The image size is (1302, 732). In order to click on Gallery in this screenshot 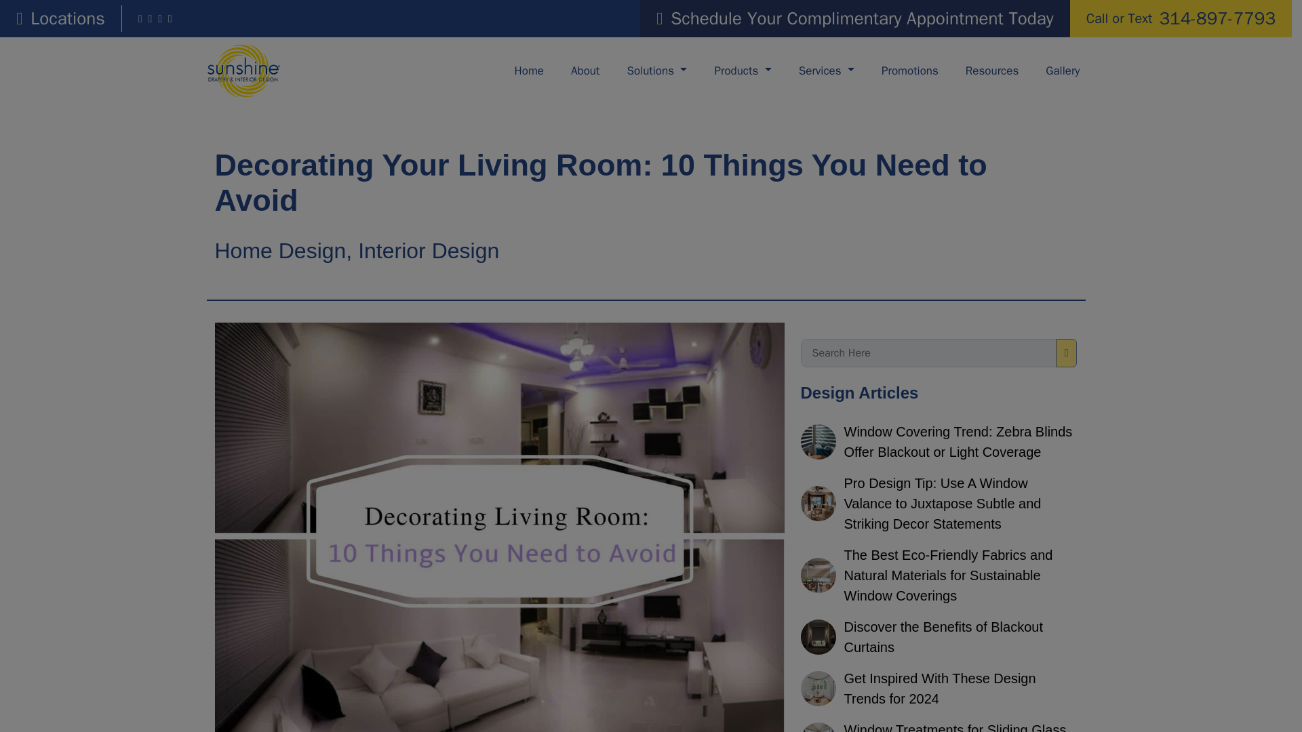, I will do `click(656, 70)`.